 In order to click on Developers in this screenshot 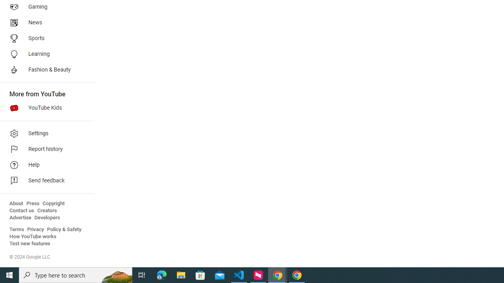, I will do `click(47, 218)`.